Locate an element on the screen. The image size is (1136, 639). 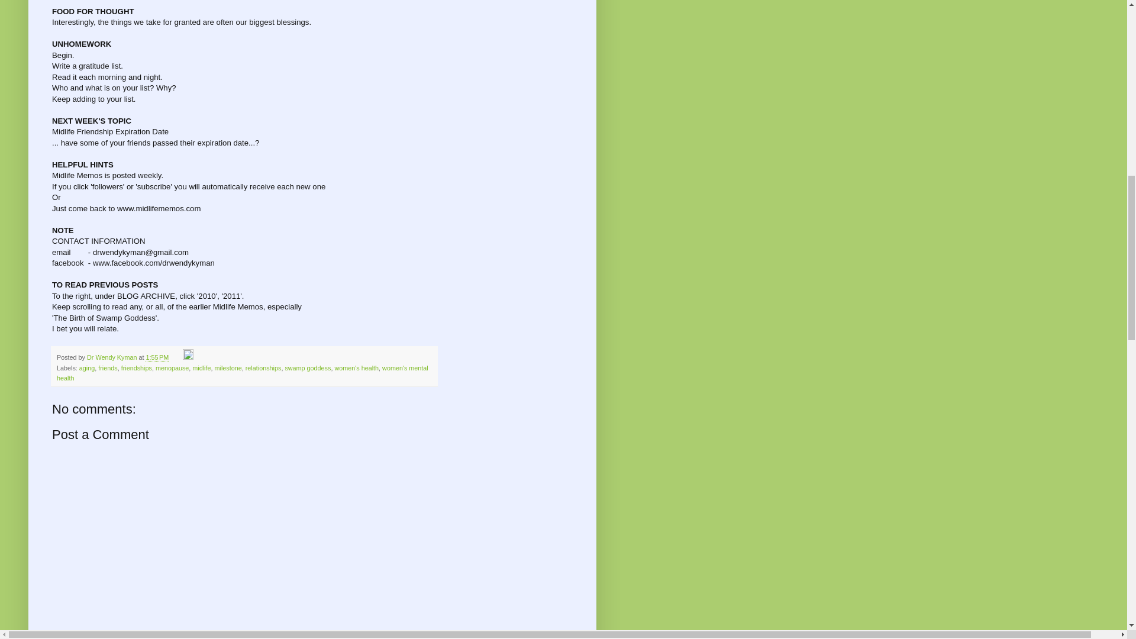
relationships is located at coordinates (263, 367).